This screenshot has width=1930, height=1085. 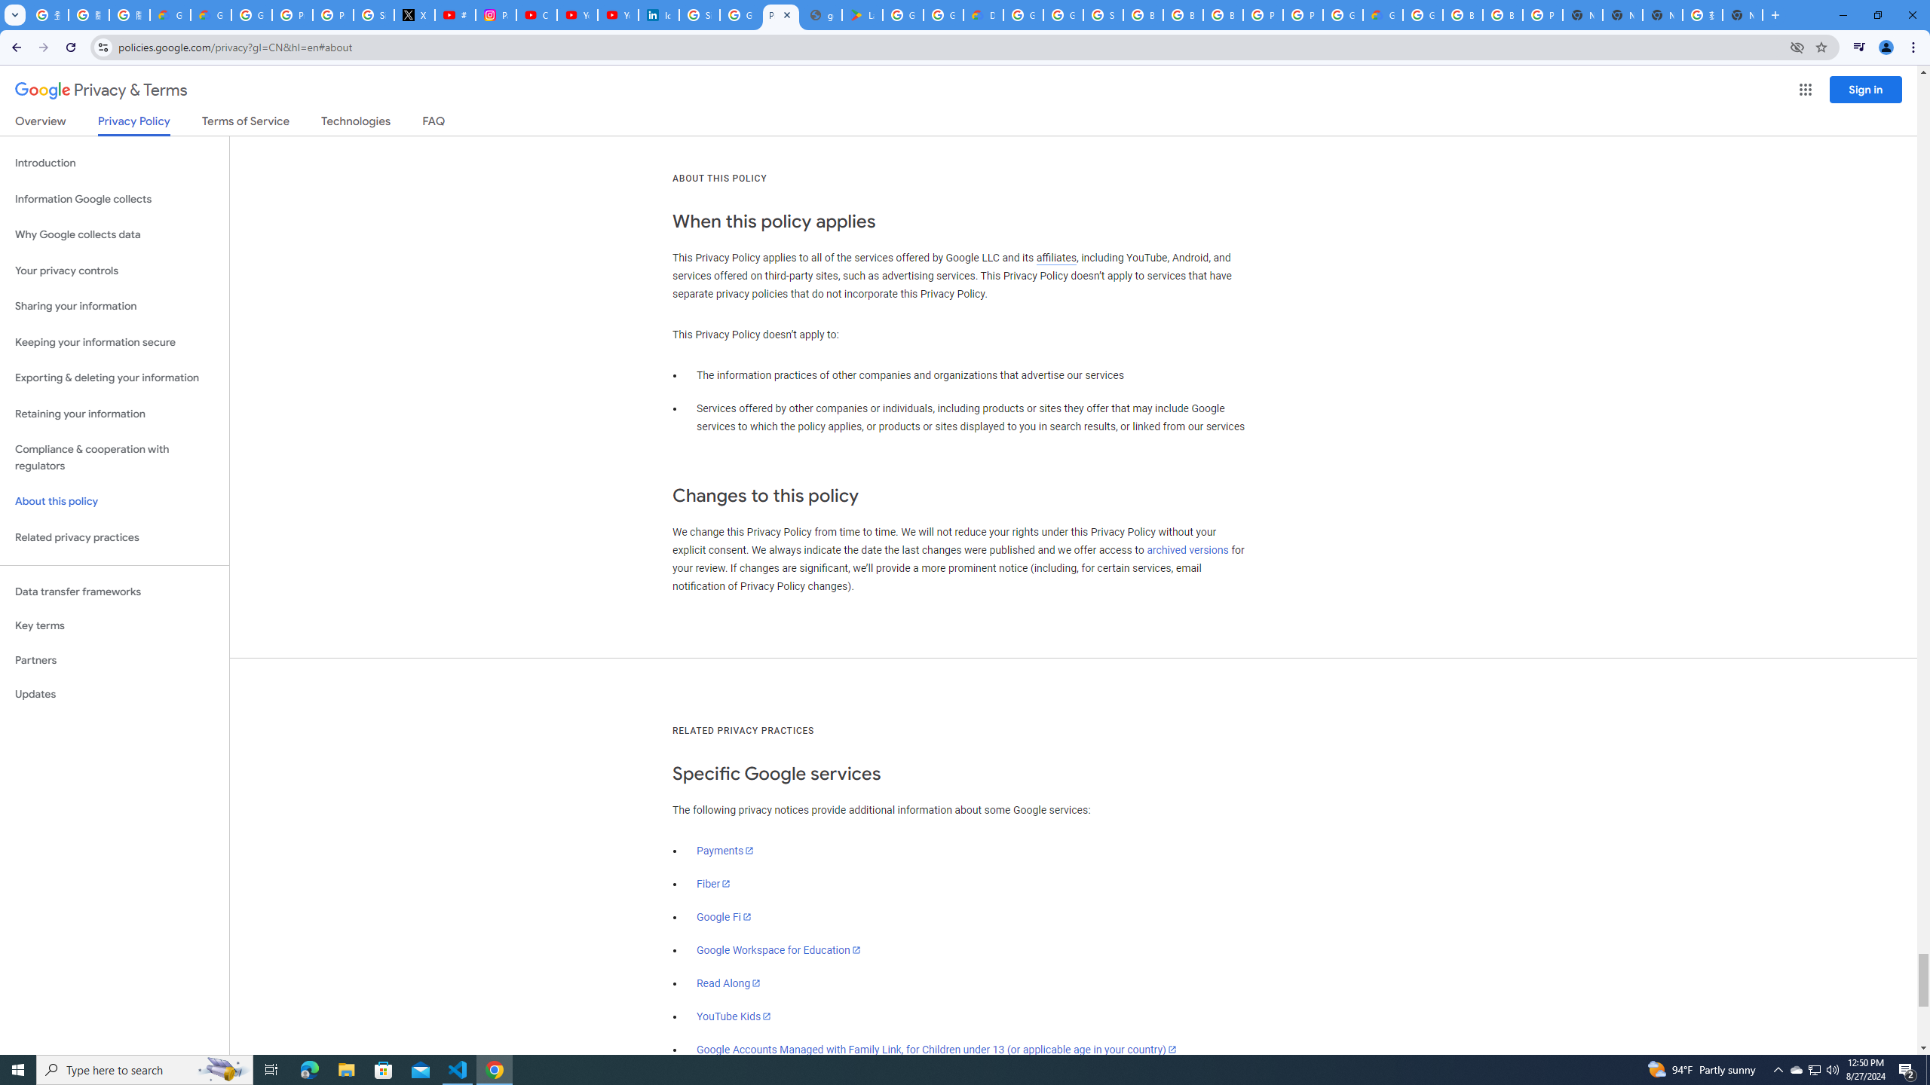 What do you see at coordinates (115, 458) in the screenshot?
I see `Compliance & cooperation with regulators` at bounding box center [115, 458].